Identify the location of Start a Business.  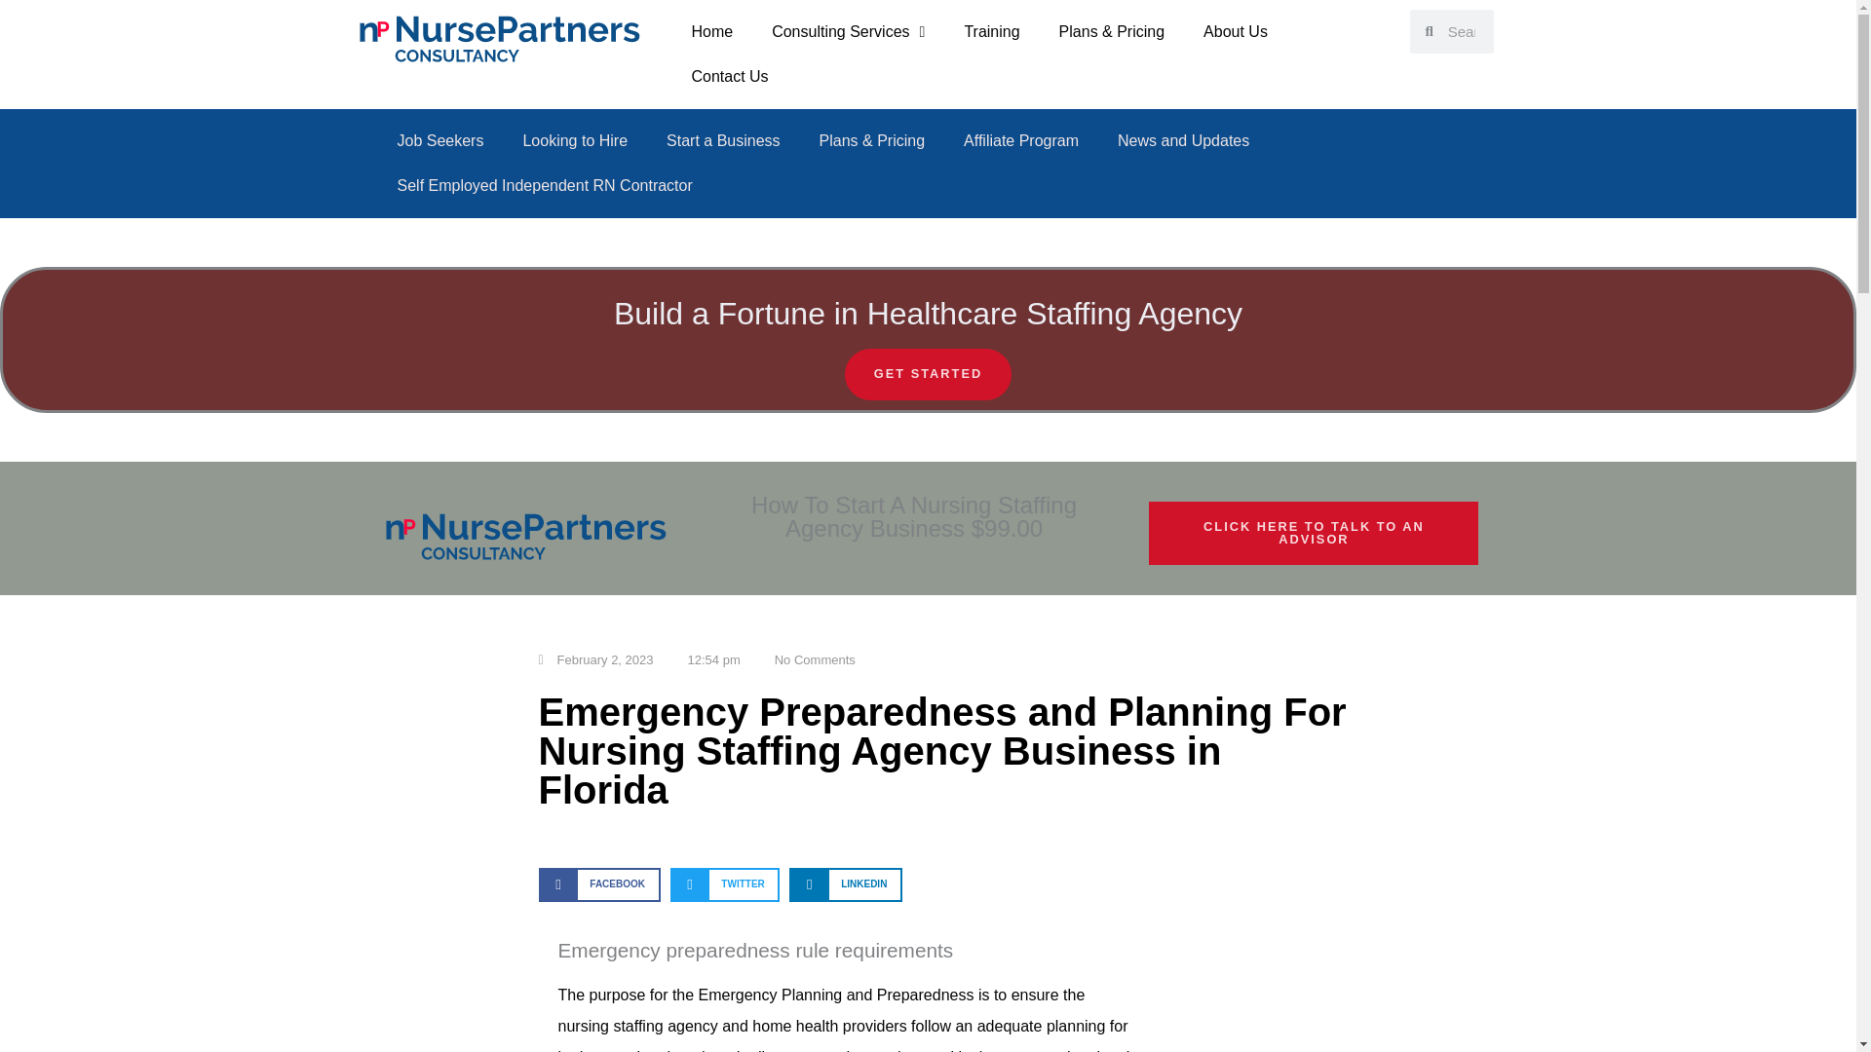
(723, 141).